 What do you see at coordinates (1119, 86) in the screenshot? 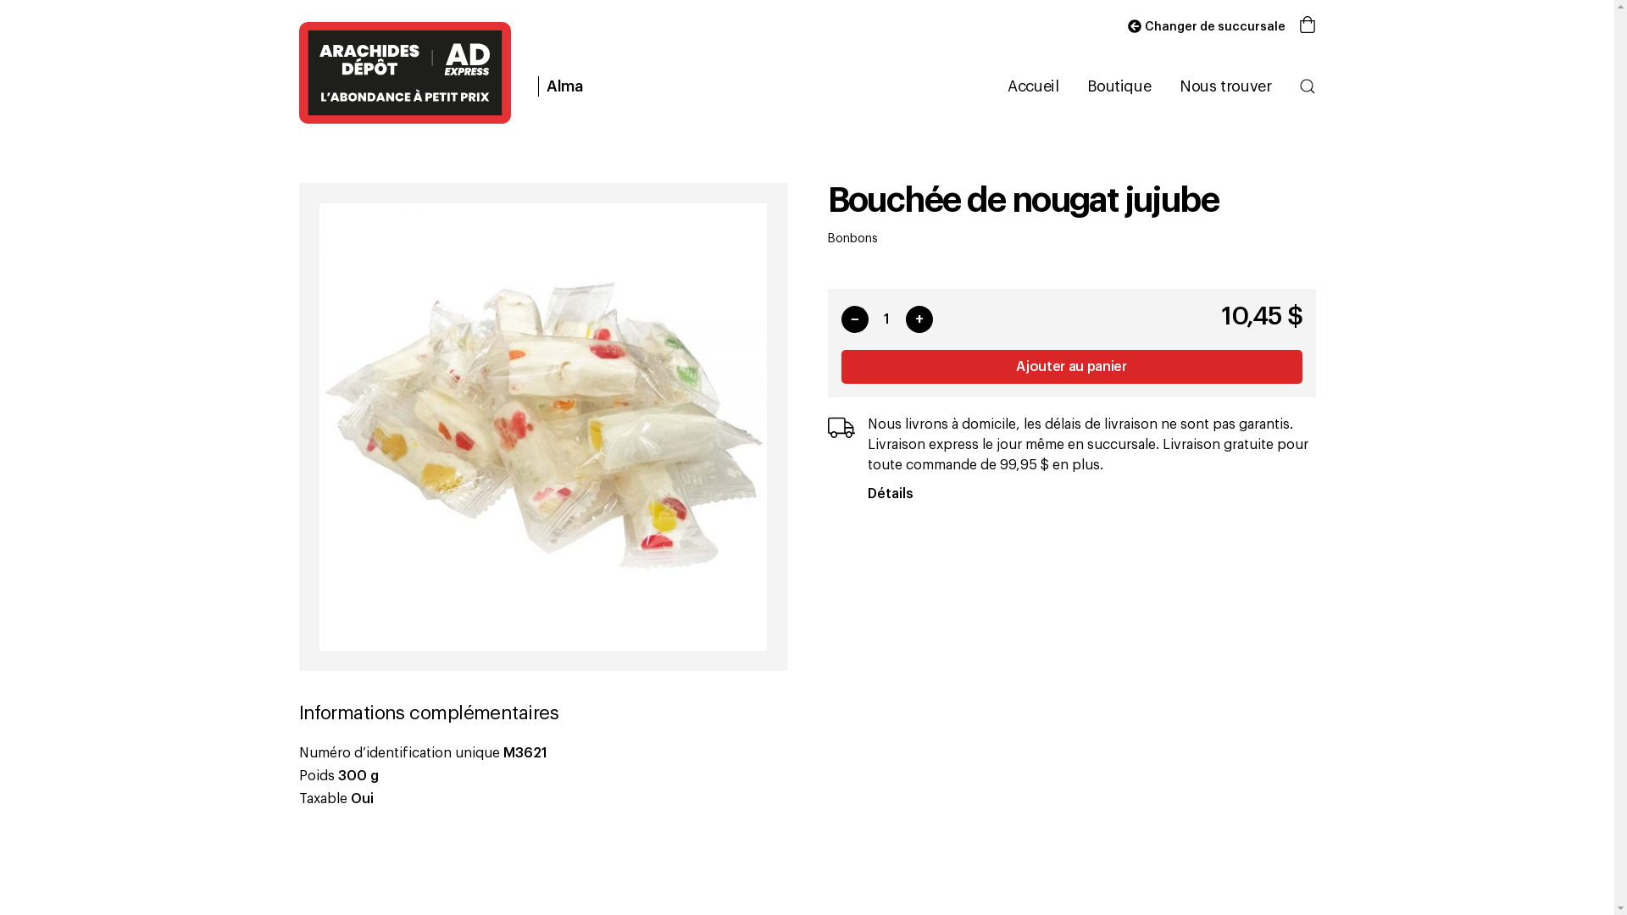
I see `Boutique` at bounding box center [1119, 86].